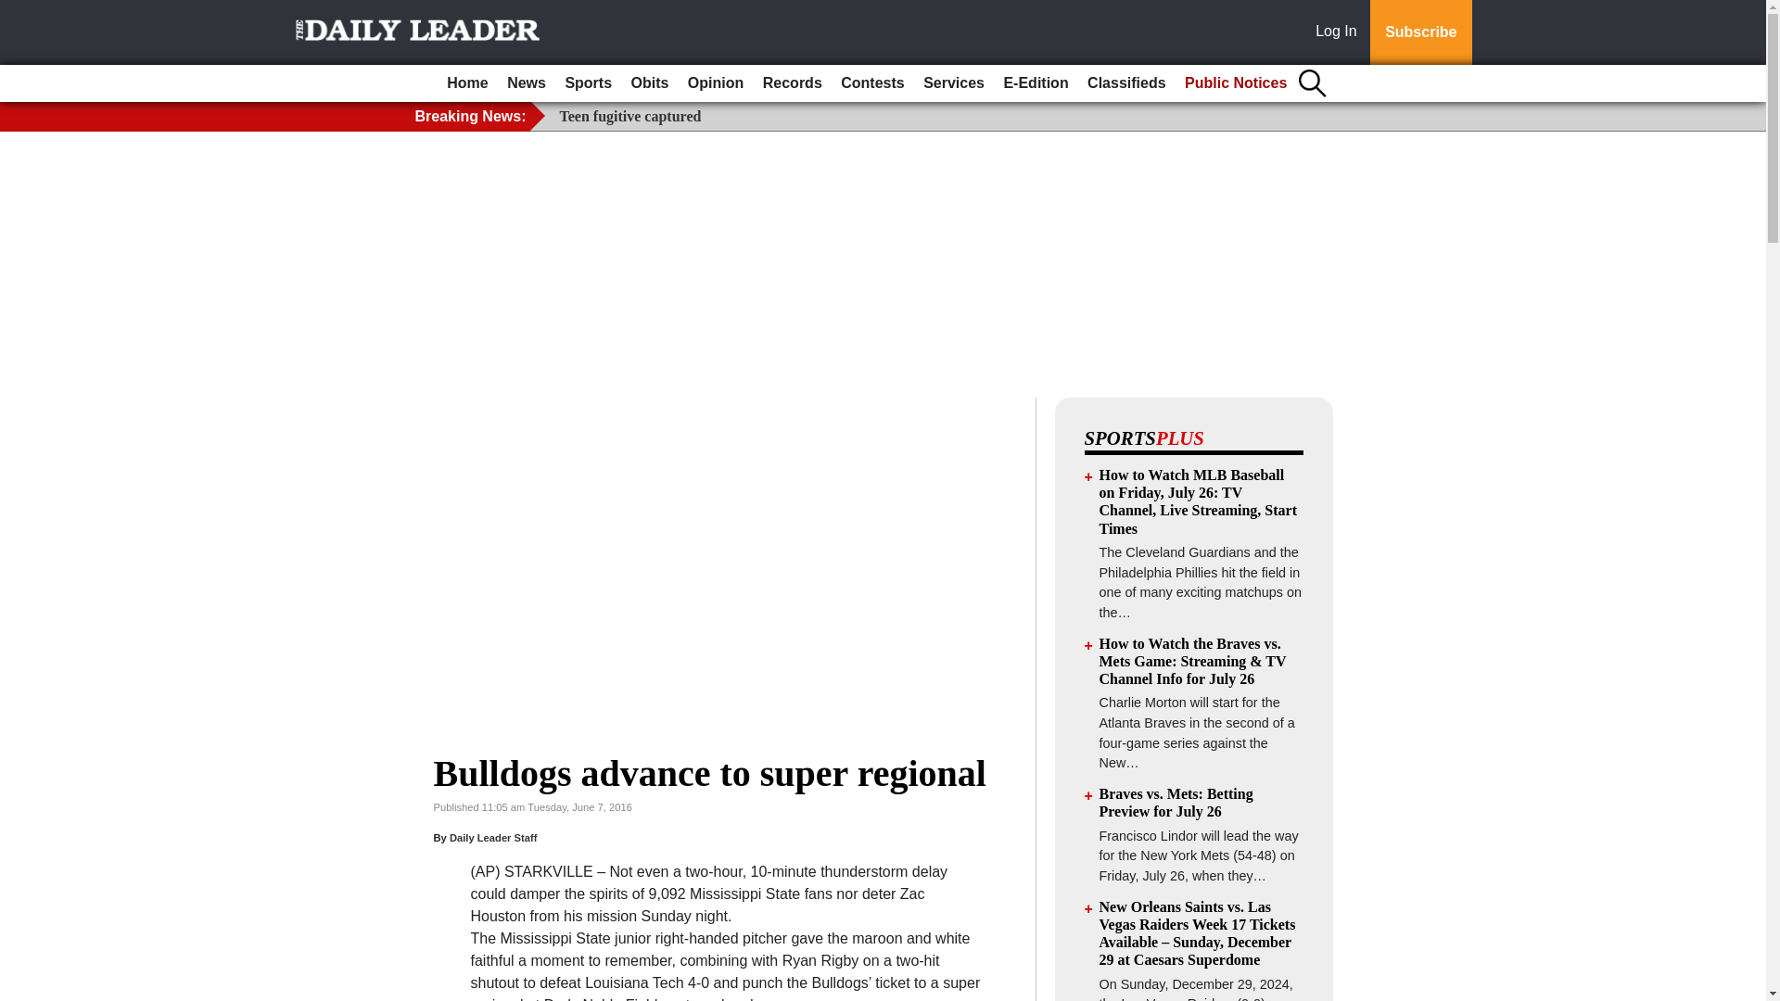 The height and width of the screenshot is (1001, 1780). I want to click on Records, so click(792, 83).